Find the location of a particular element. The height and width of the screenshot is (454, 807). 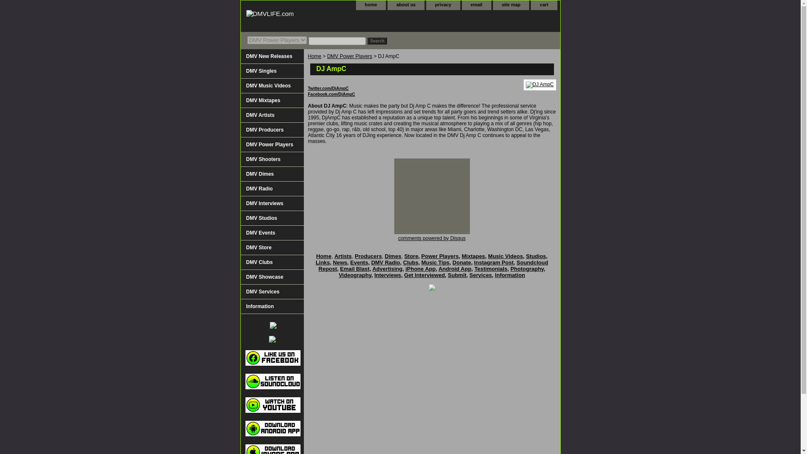

DMV Music Videos is located at coordinates (272, 86).